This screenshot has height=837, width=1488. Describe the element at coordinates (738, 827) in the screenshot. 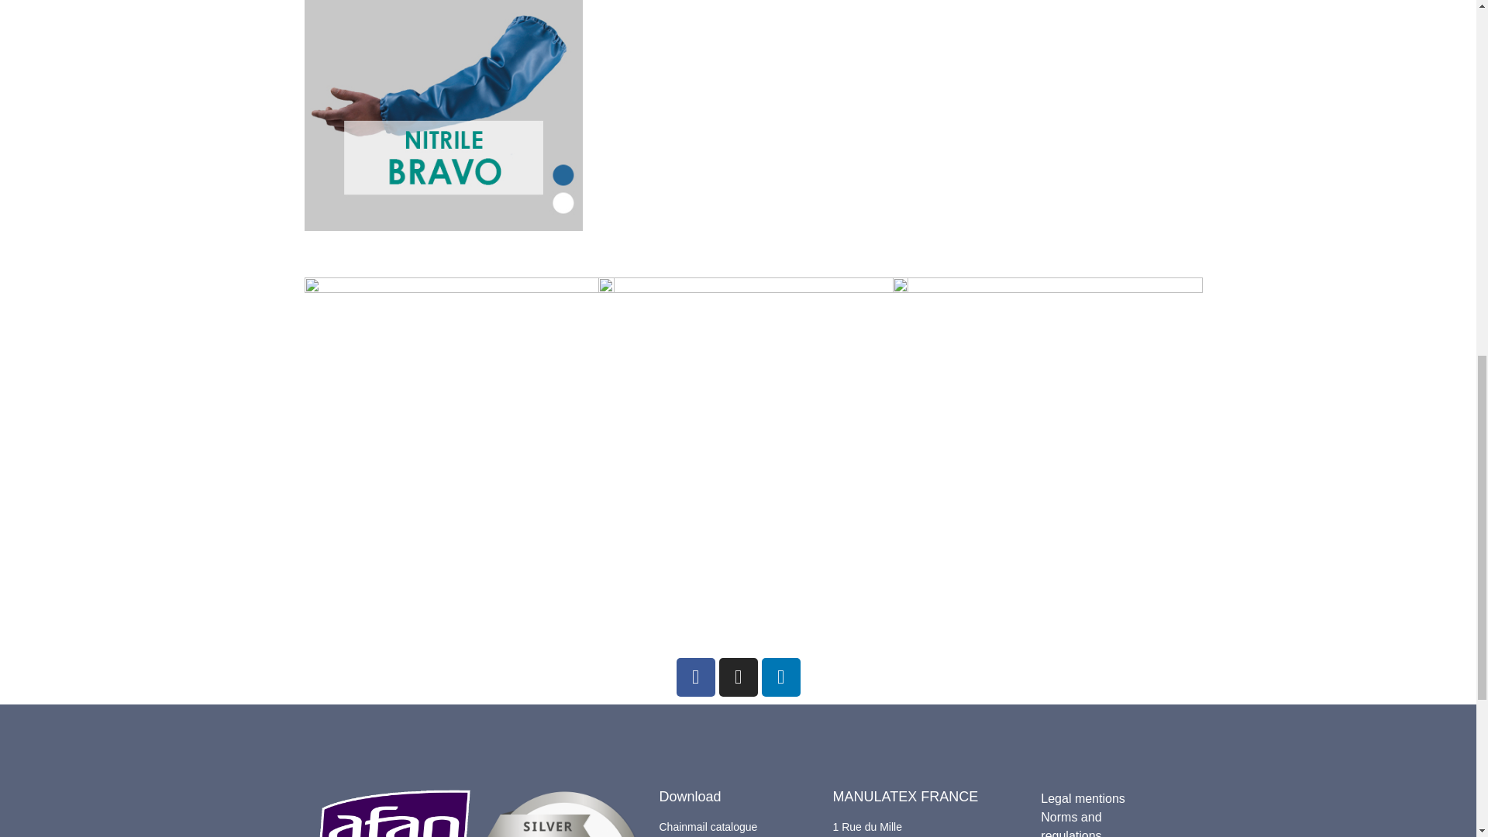

I see `Chainmail catalogue` at that location.